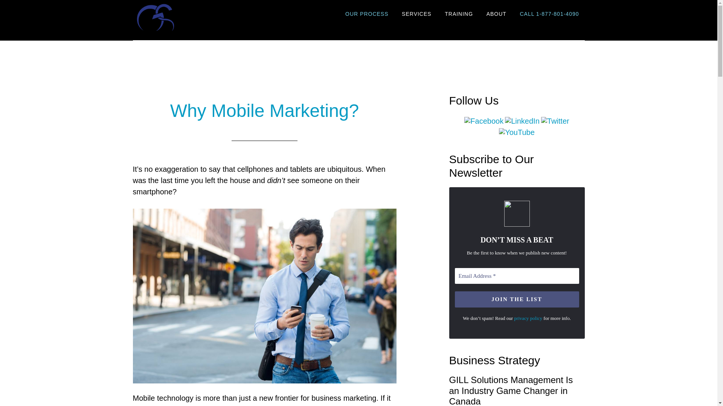 The image size is (723, 406). I want to click on Email Address, so click(517, 276).